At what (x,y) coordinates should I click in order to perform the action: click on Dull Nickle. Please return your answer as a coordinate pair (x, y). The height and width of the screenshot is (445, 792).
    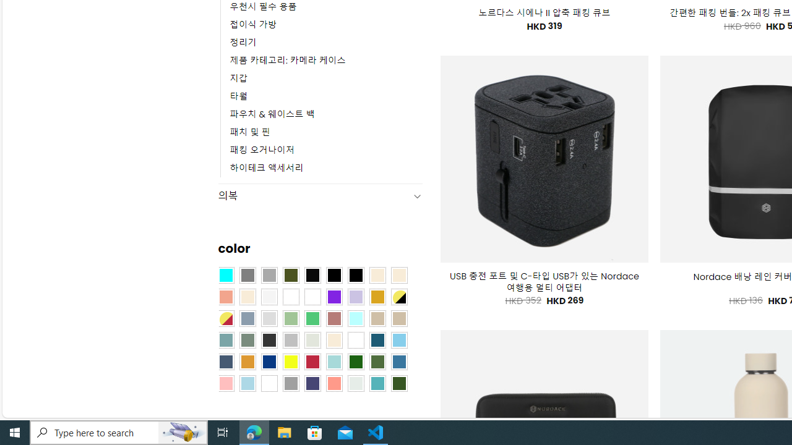
    Looking at the image, I should click on (355, 383).